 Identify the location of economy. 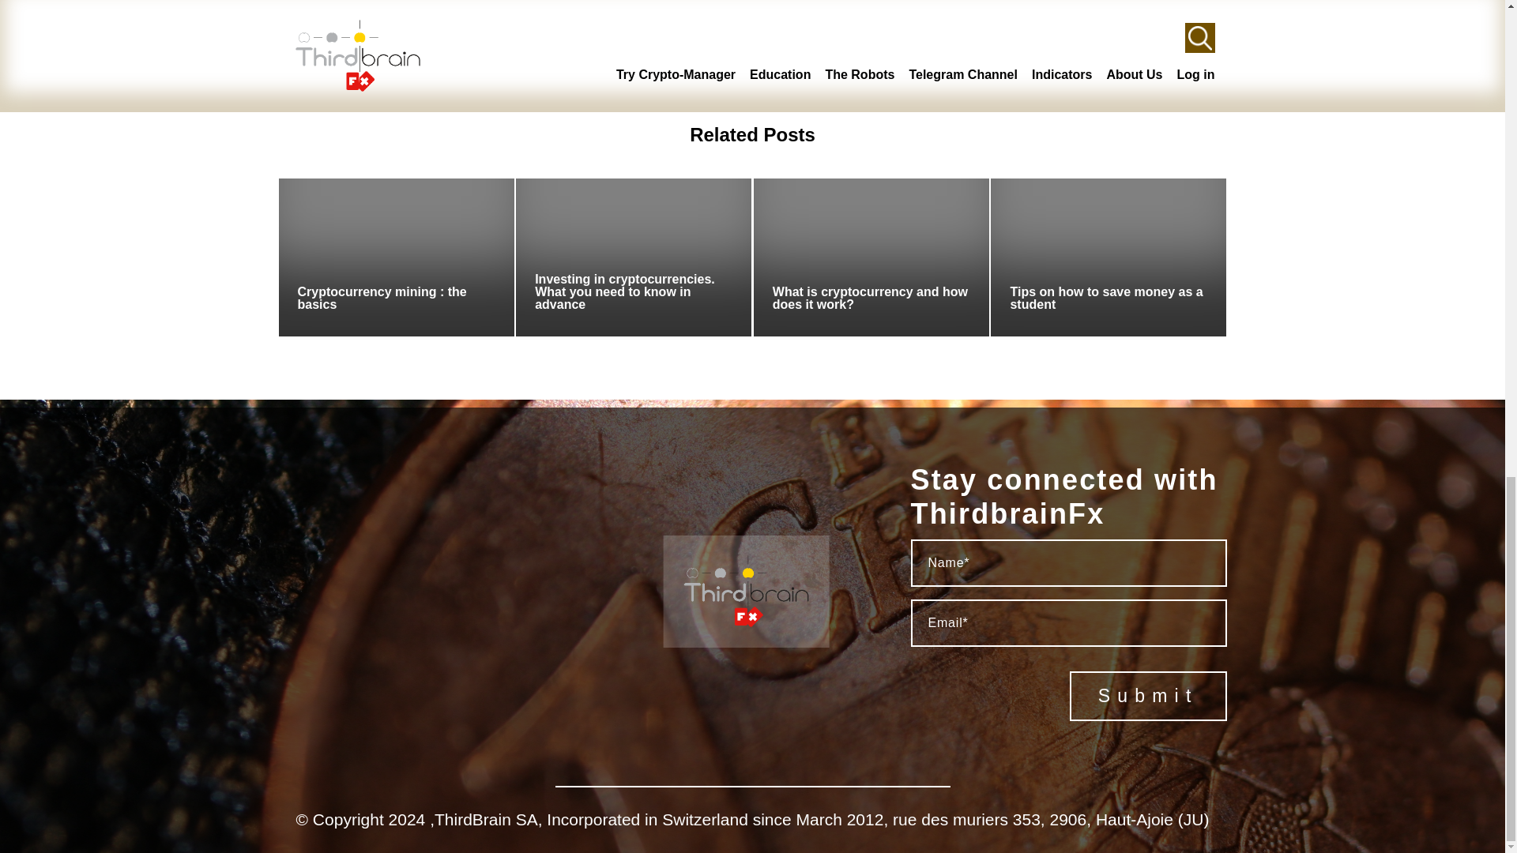
(812, 85).